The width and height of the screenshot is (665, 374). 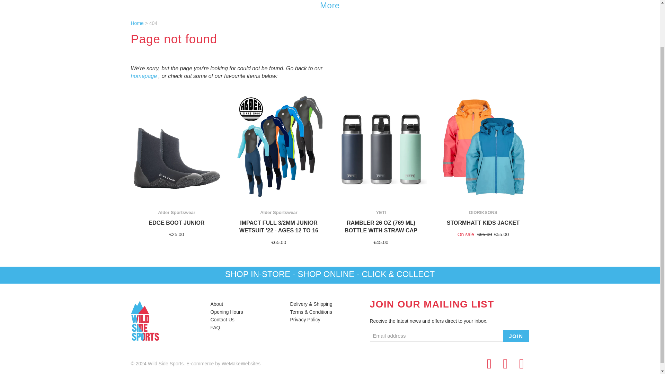 I want to click on YETI, so click(x=381, y=212).